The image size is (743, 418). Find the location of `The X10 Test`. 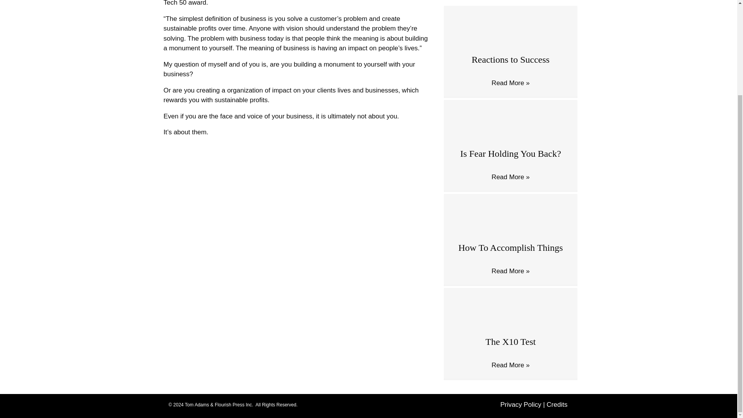

The X10 Test is located at coordinates (511, 312).